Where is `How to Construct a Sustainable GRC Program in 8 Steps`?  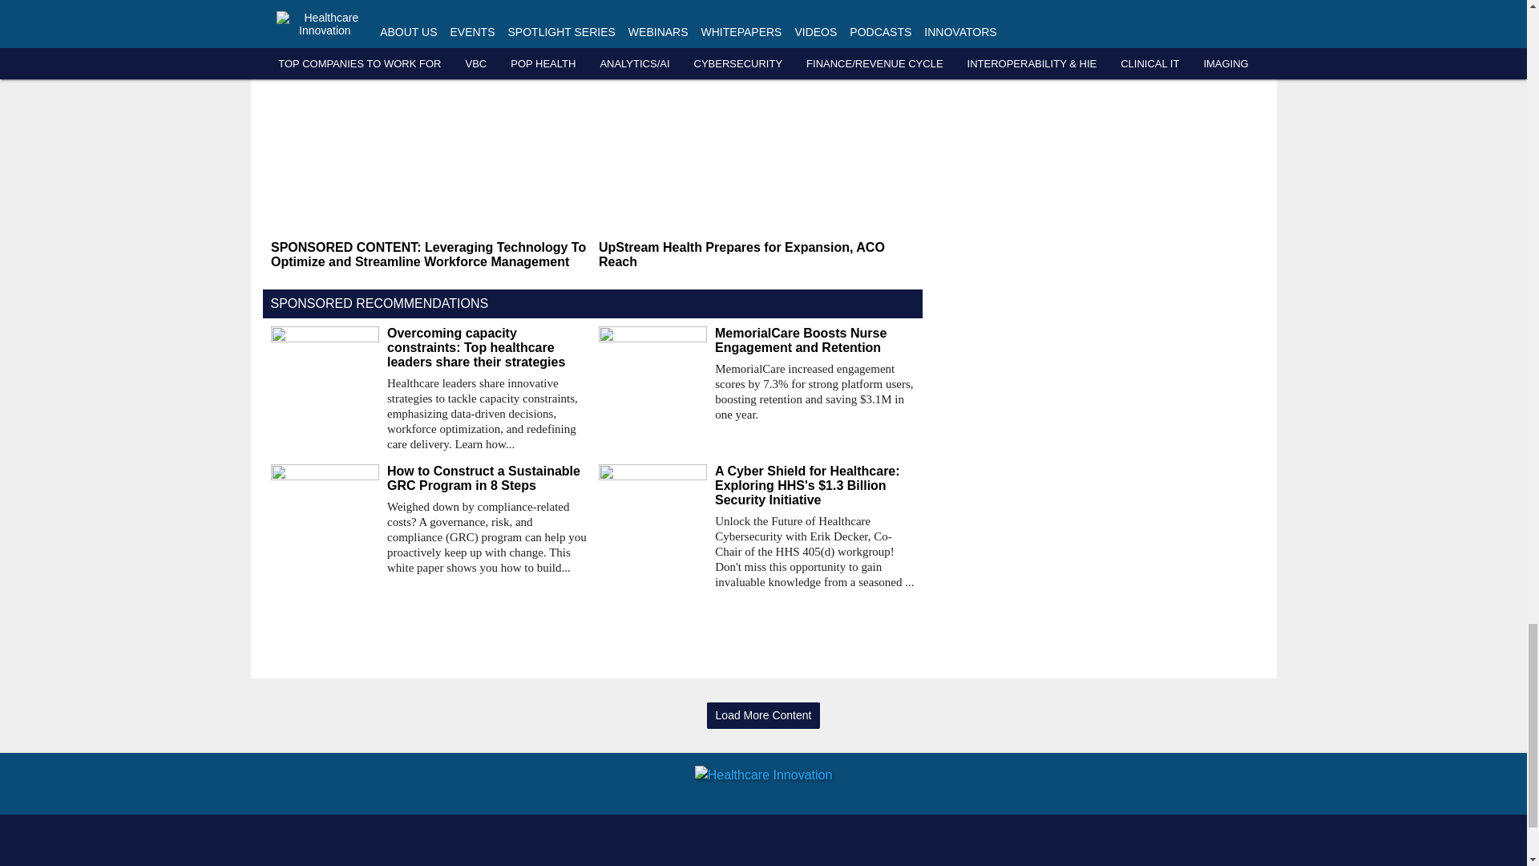 How to Construct a Sustainable GRC Program in 8 Steps is located at coordinates (486, 478).